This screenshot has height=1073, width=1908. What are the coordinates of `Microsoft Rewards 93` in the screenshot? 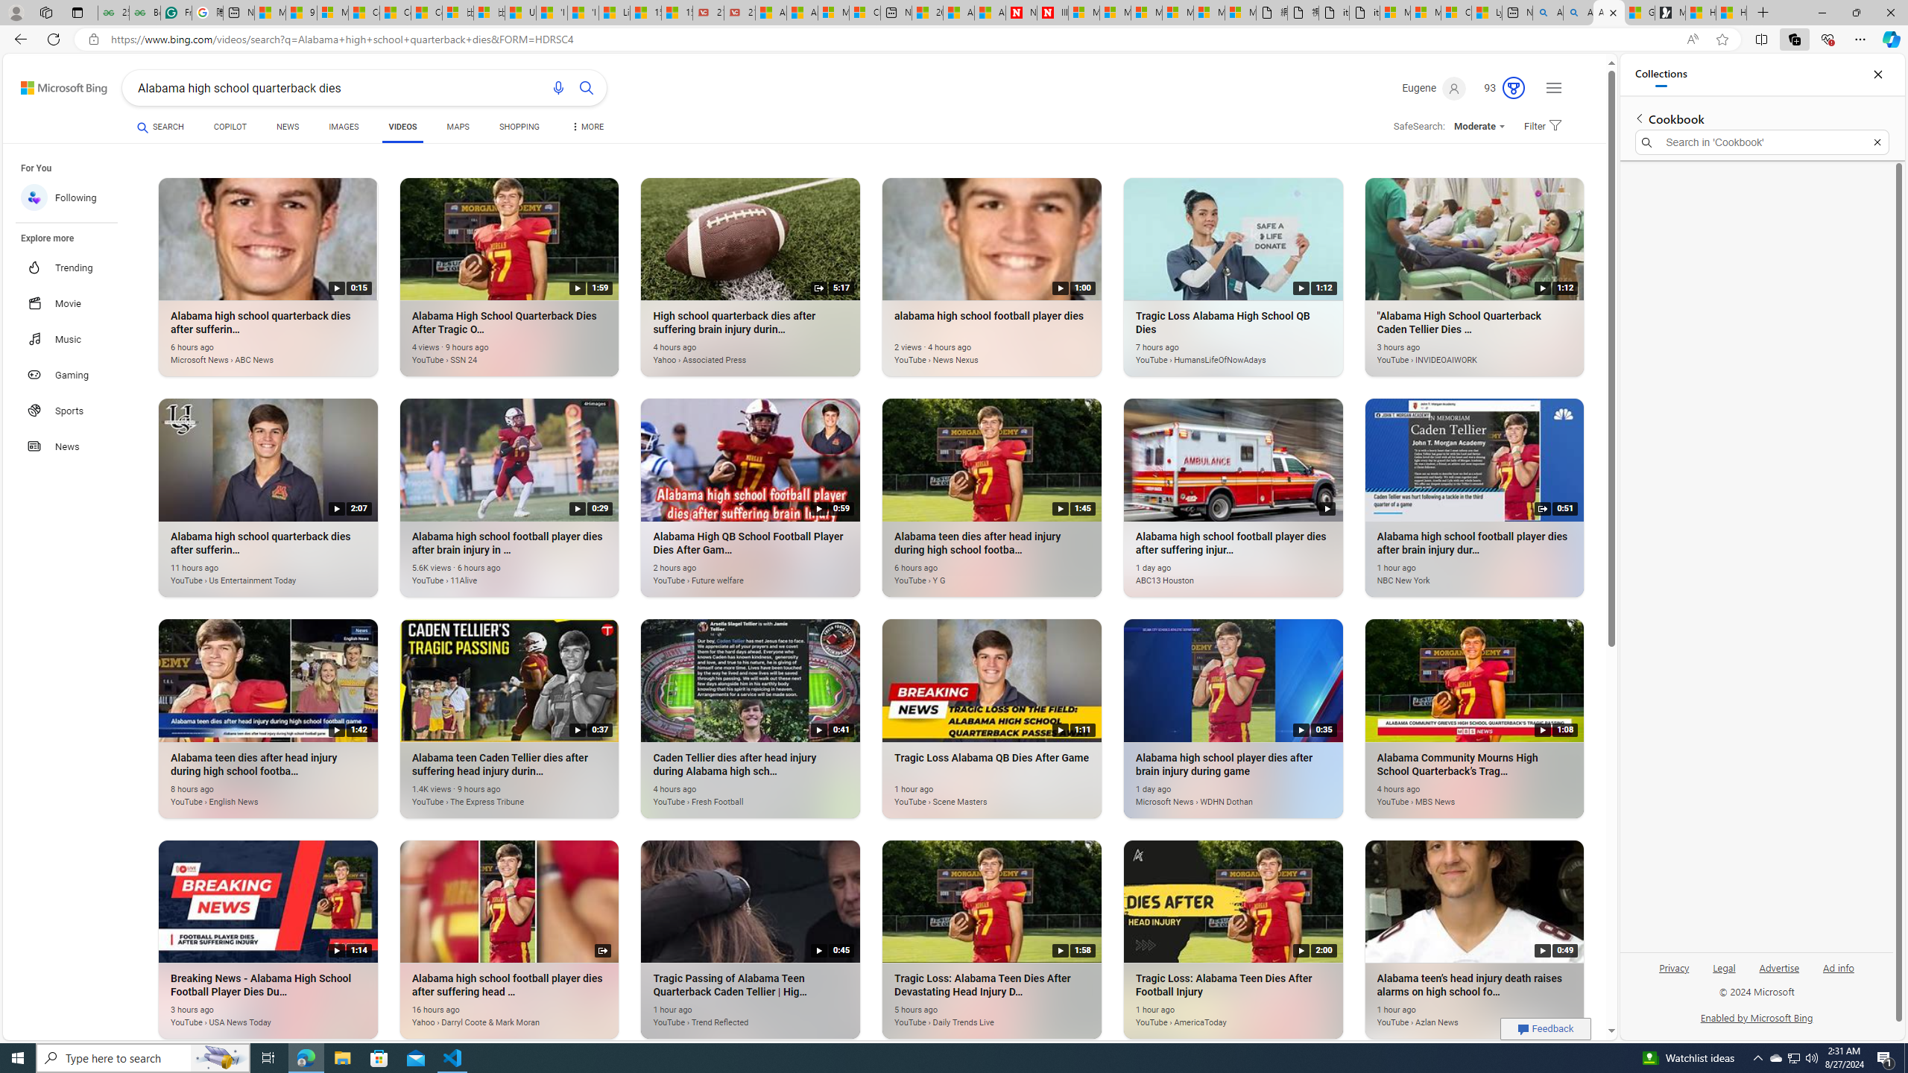 It's located at (1498, 88).